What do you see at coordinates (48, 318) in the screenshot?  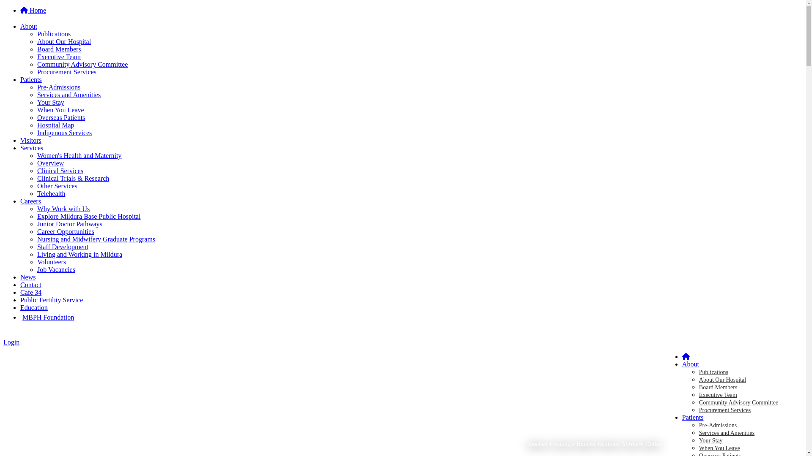 I see `MBPH Foundation` at bounding box center [48, 318].